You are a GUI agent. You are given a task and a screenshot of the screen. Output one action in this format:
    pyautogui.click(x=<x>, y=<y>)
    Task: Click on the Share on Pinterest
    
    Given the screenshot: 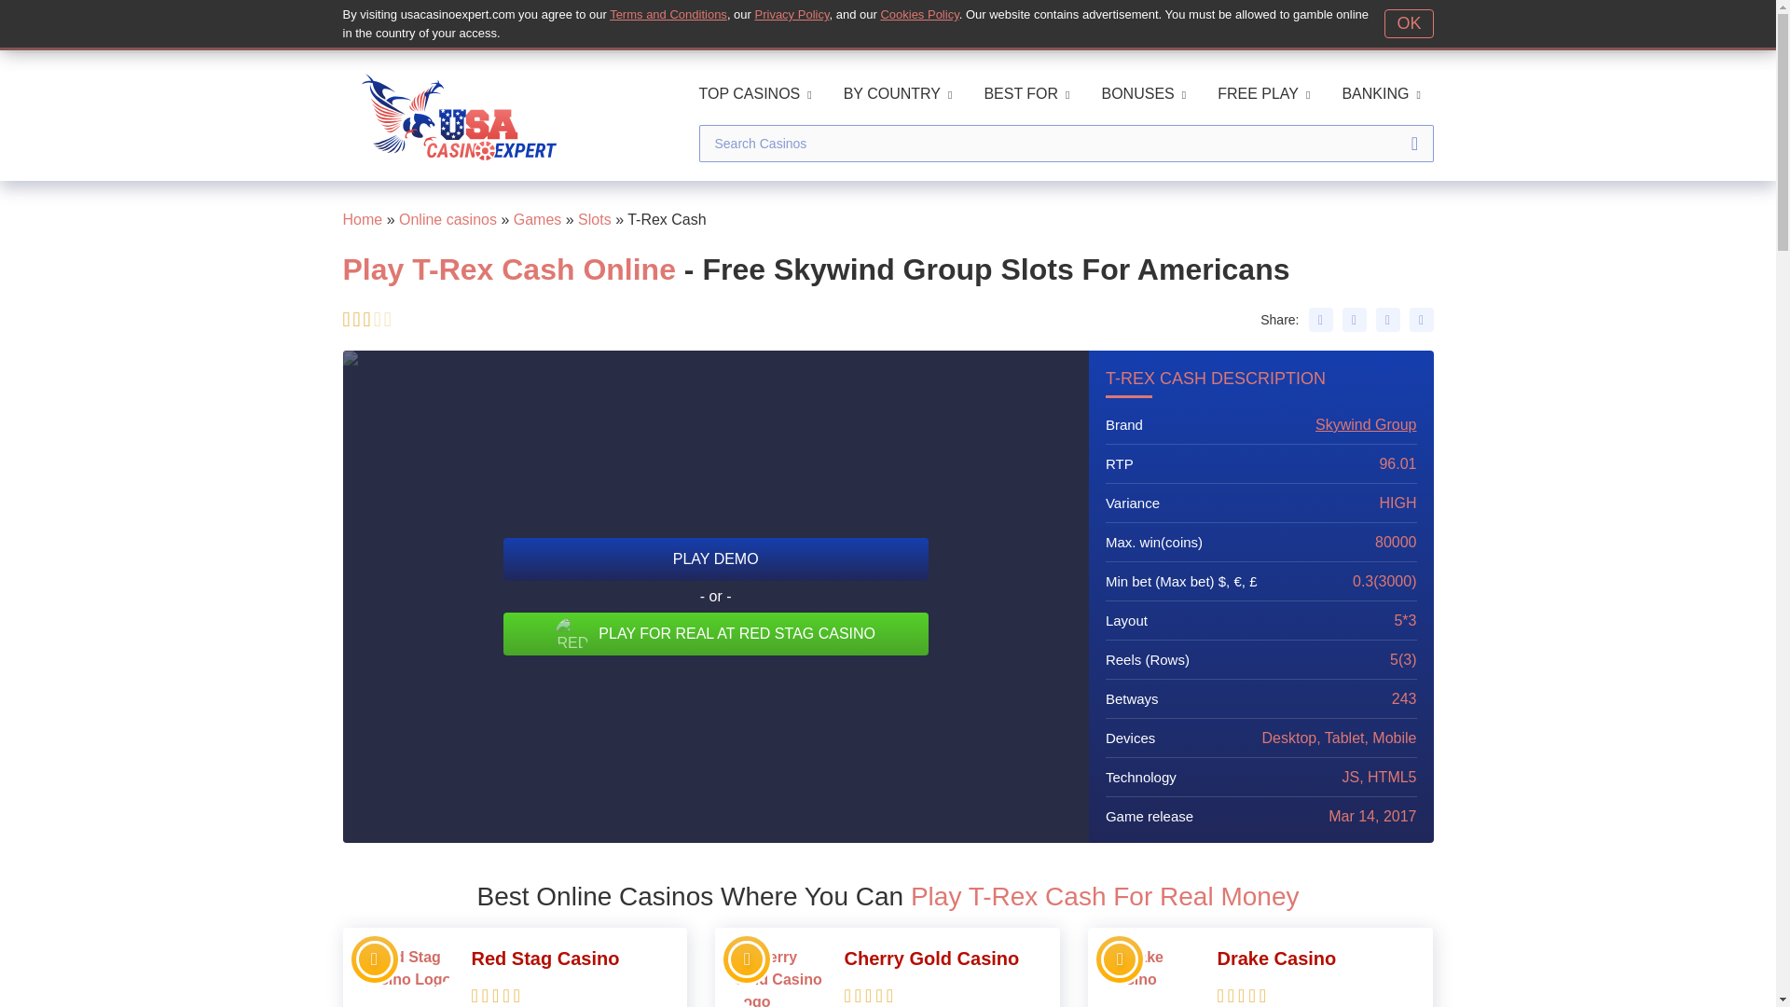 What is the action you would take?
    pyautogui.click(x=1387, y=320)
    